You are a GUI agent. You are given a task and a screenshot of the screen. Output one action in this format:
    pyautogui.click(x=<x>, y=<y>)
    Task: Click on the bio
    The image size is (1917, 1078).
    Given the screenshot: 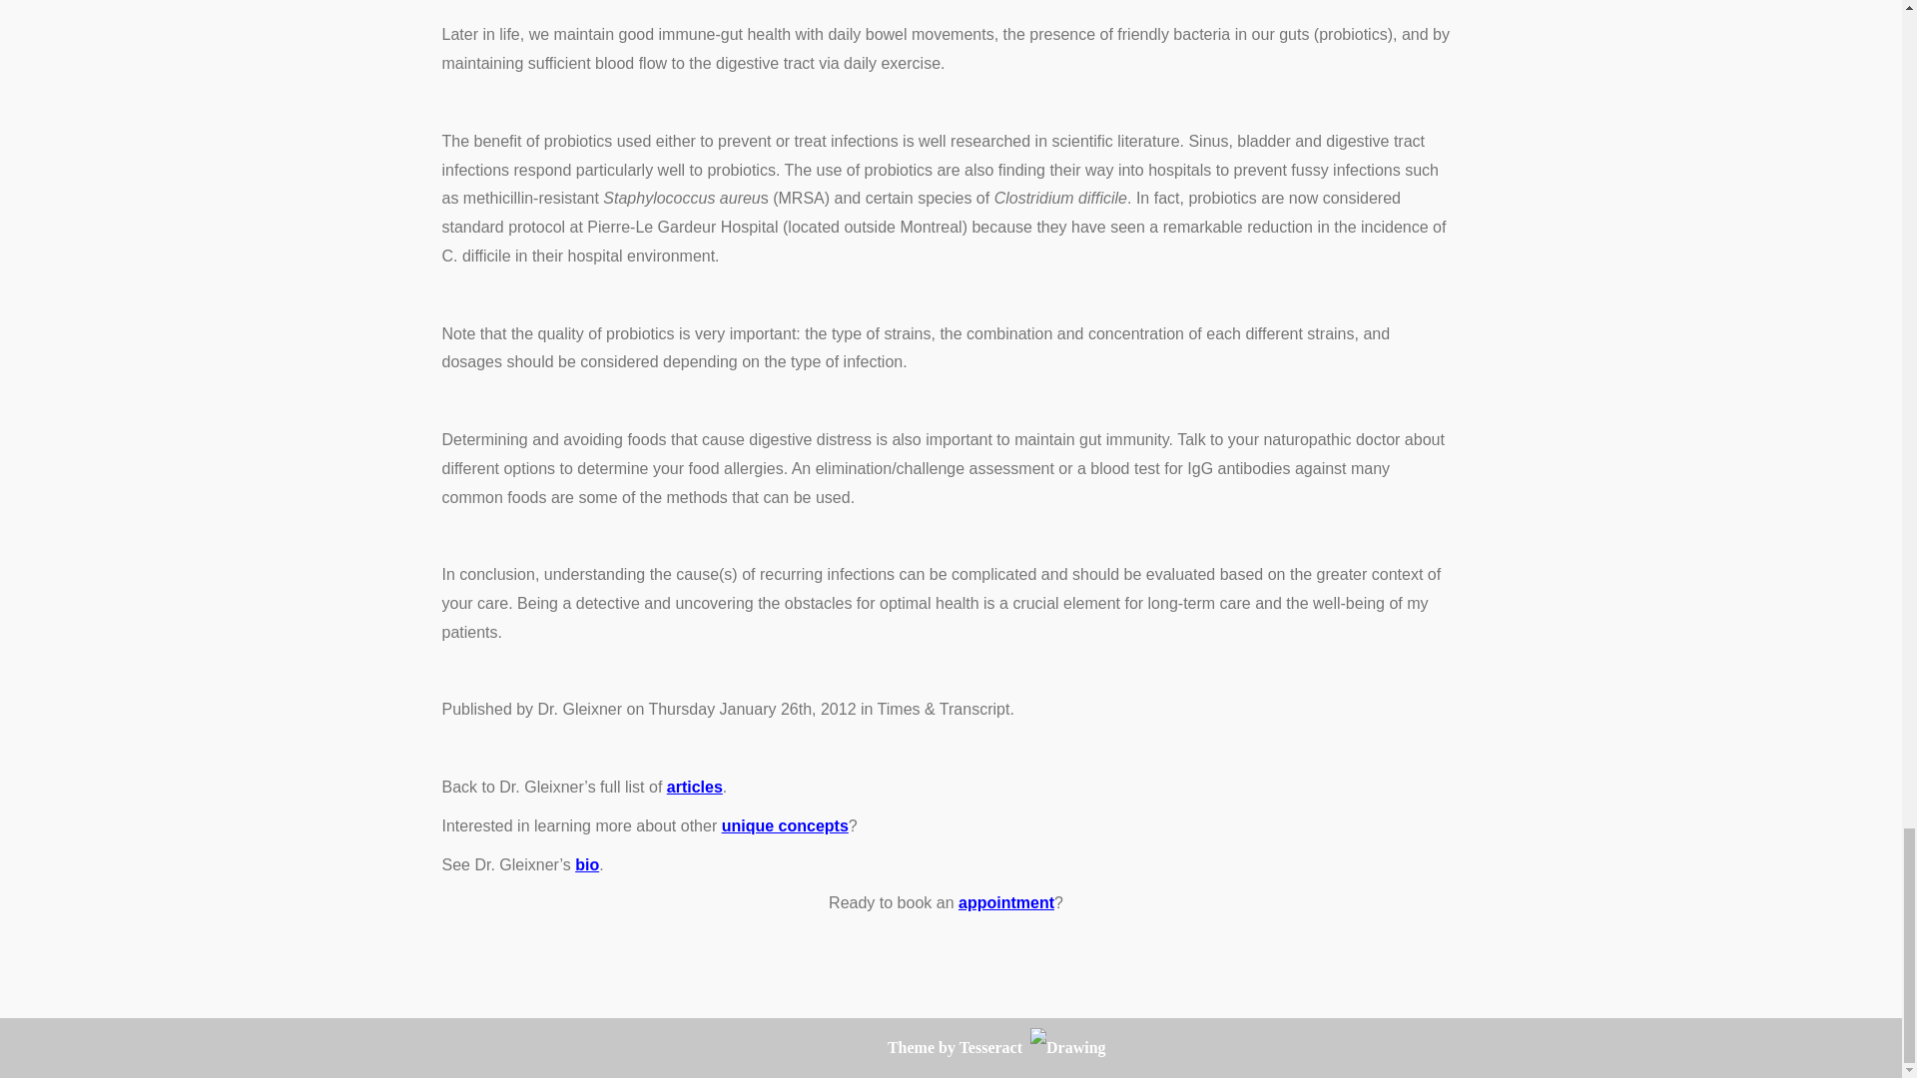 What is the action you would take?
    pyautogui.click(x=587, y=864)
    